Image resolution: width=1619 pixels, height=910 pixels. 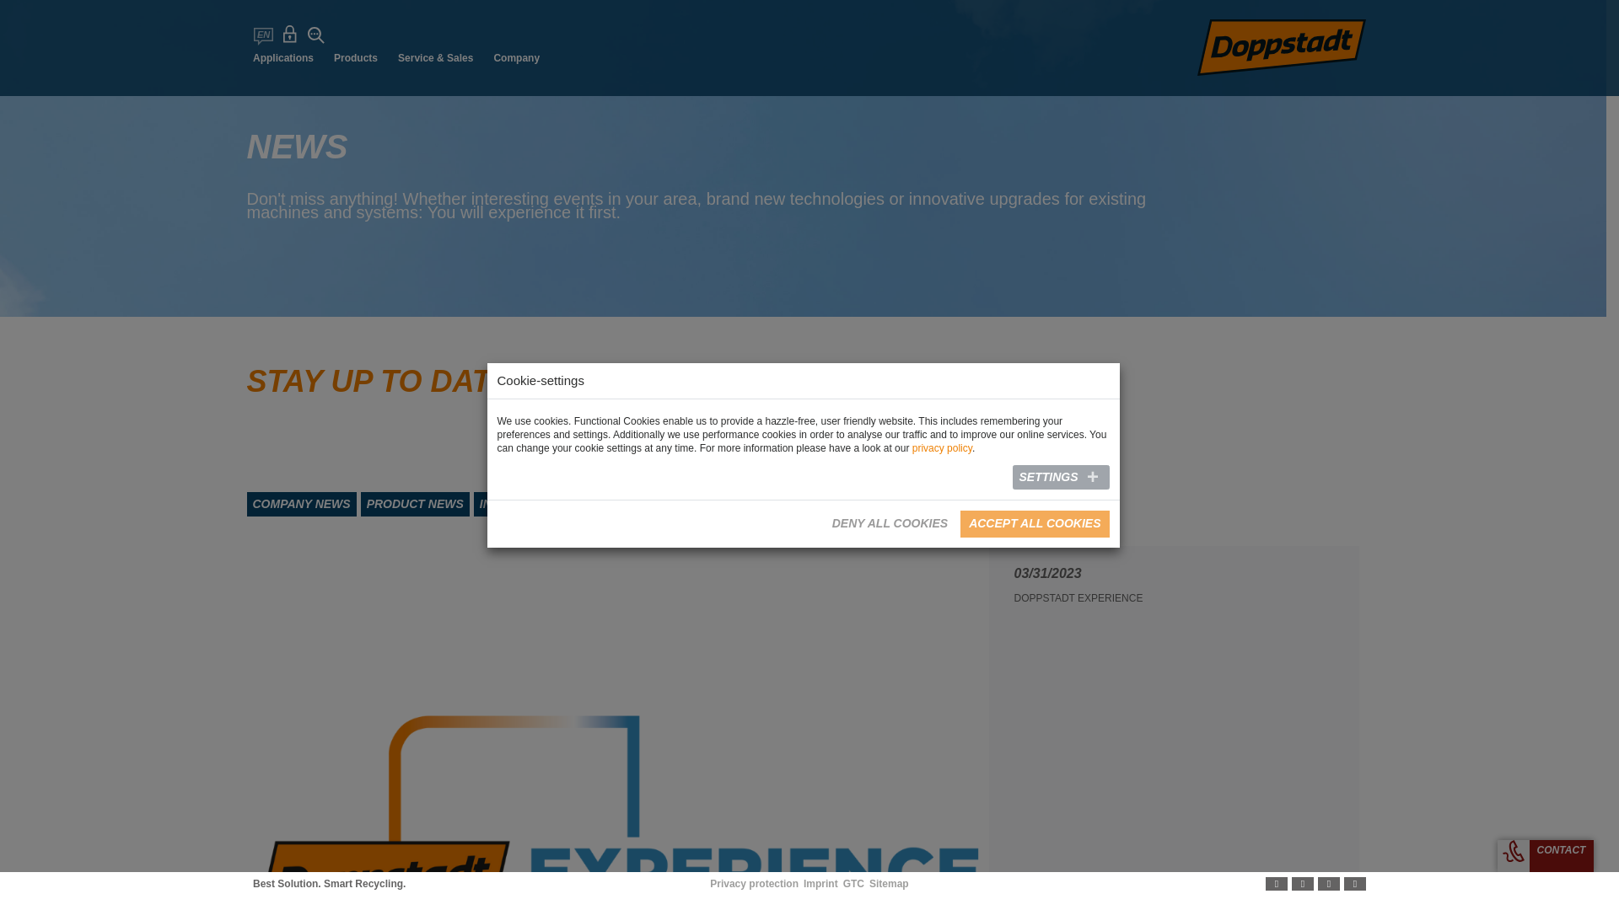 What do you see at coordinates (283, 59) in the screenshot?
I see `Applications` at bounding box center [283, 59].